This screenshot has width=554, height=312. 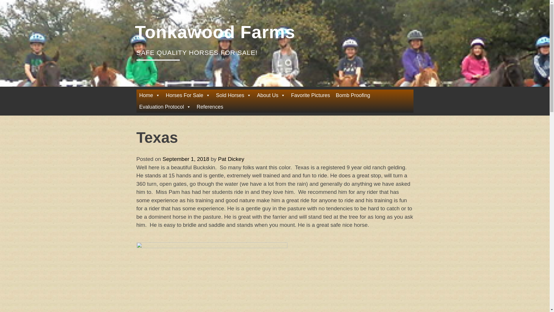 I want to click on About Us, so click(x=271, y=95).